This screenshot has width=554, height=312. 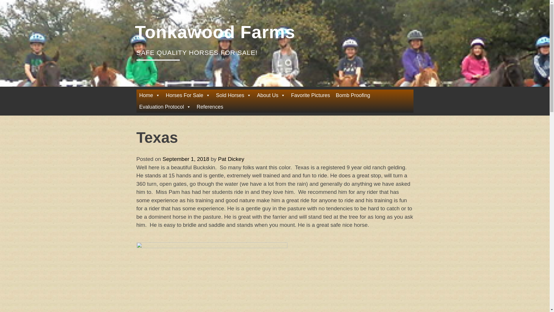 I want to click on About Us, so click(x=271, y=95).